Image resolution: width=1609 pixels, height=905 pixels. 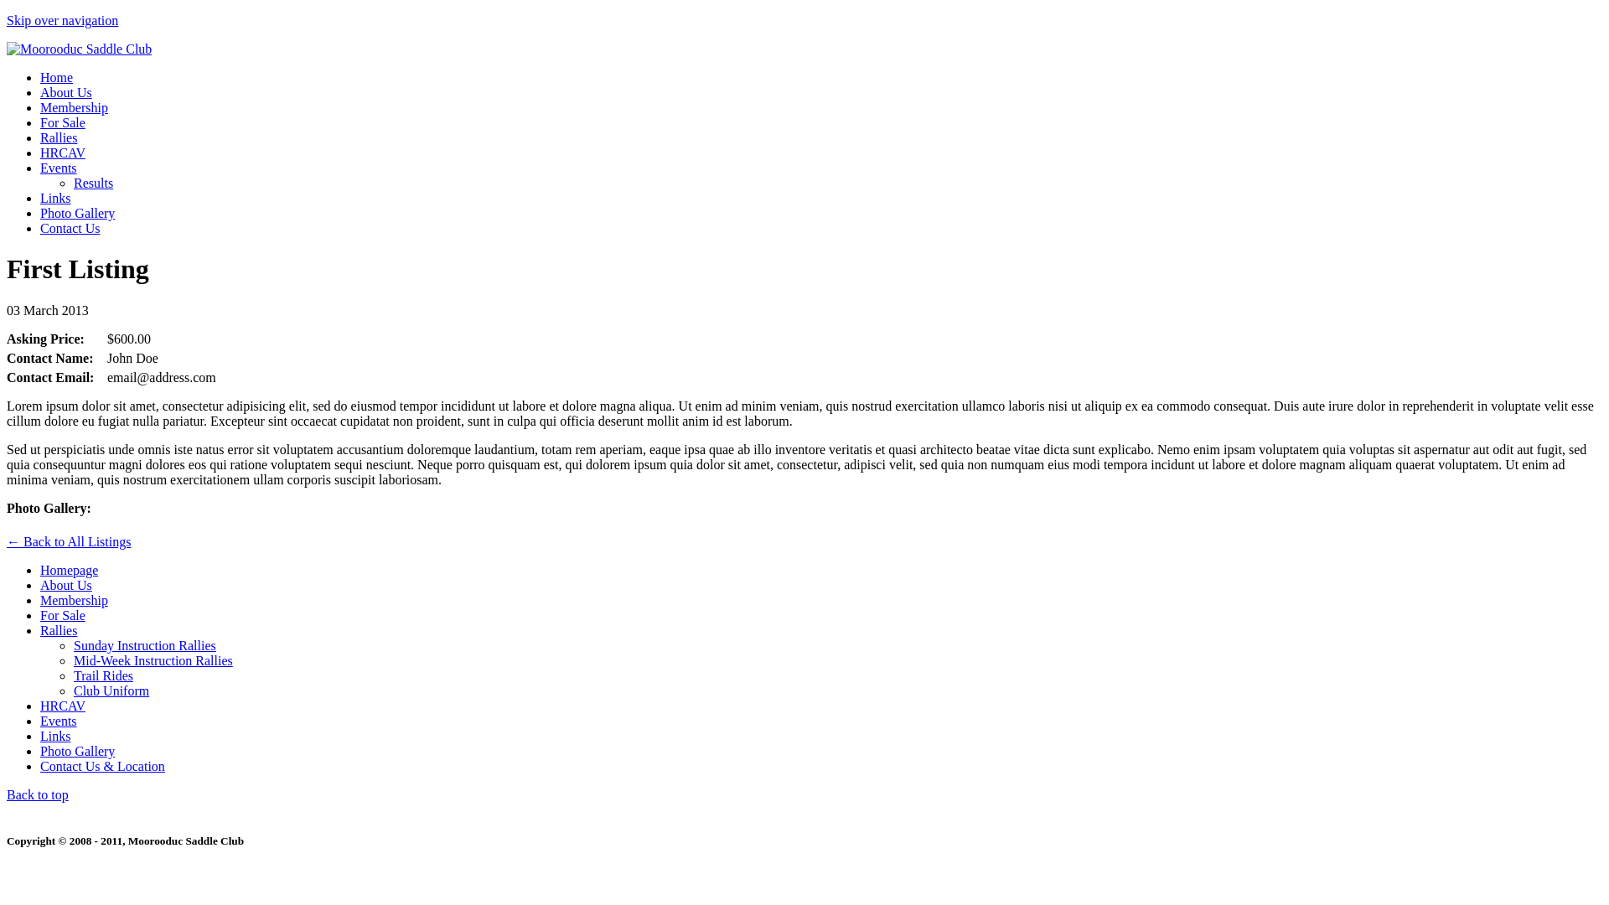 What do you see at coordinates (63, 706) in the screenshot?
I see `HRCAV` at bounding box center [63, 706].